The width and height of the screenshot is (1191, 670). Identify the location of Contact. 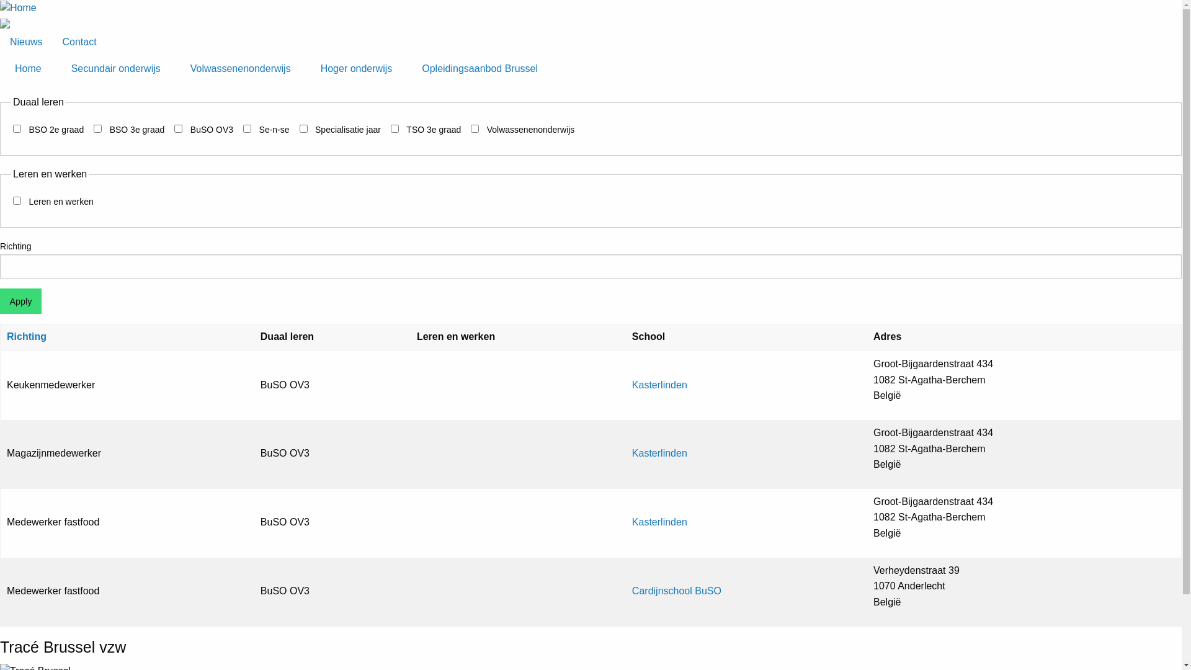
(79, 42).